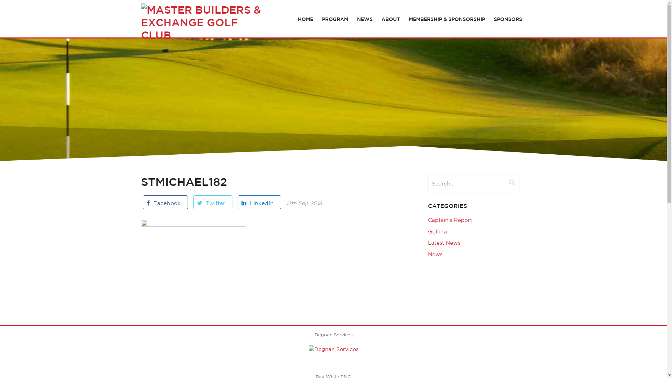 This screenshot has width=672, height=378. Describe the element at coordinates (444, 243) in the screenshot. I see `Latest News` at that location.